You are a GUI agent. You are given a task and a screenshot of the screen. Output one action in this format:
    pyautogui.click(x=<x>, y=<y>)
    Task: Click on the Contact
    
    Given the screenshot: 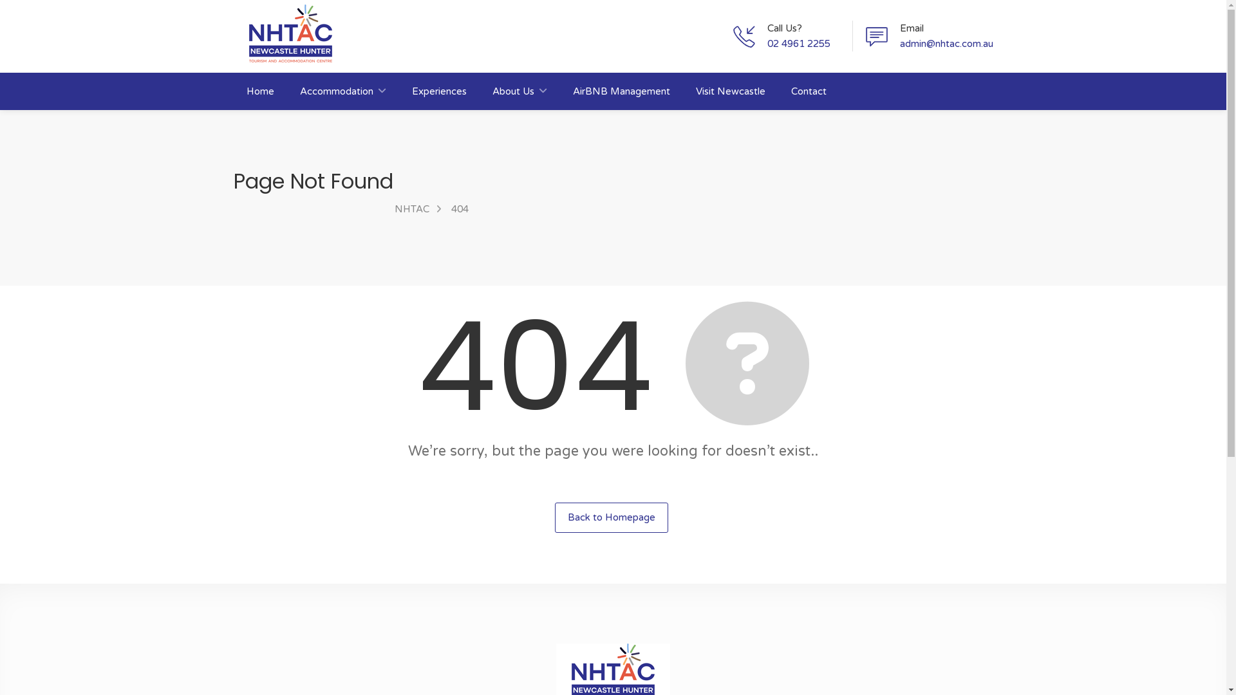 What is the action you would take?
    pyautogui.click(x=809, y=91)
    